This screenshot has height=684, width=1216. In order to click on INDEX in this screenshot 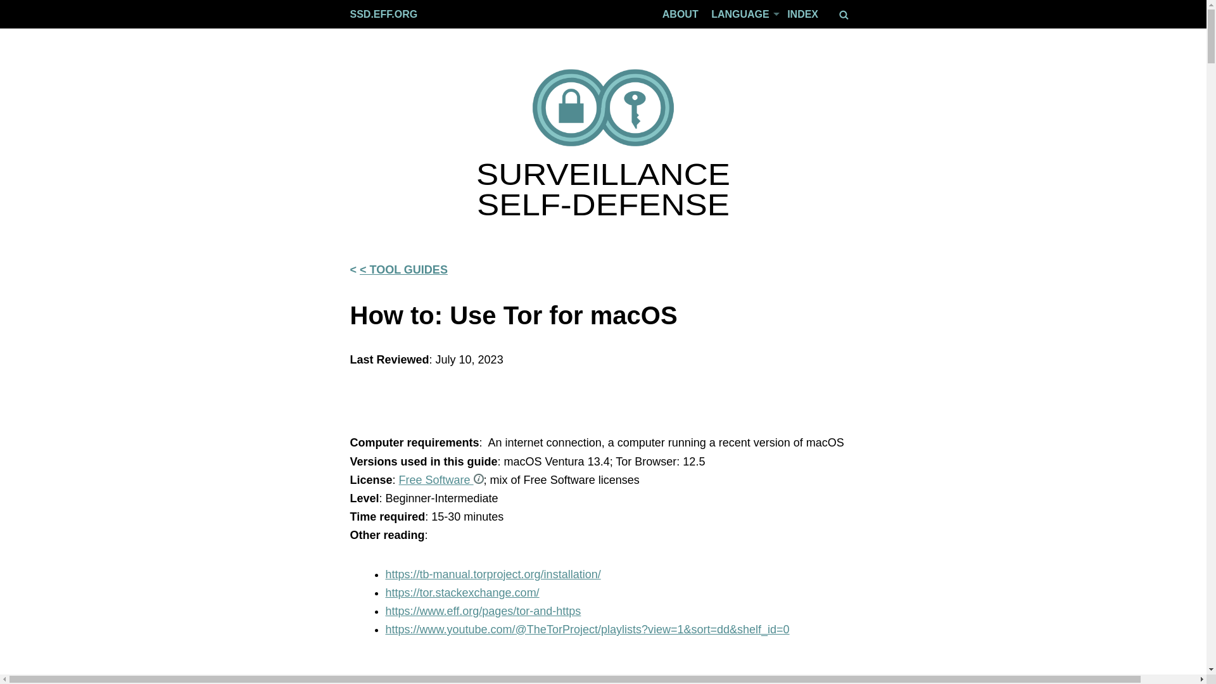, I will do `click(802, 14)`.